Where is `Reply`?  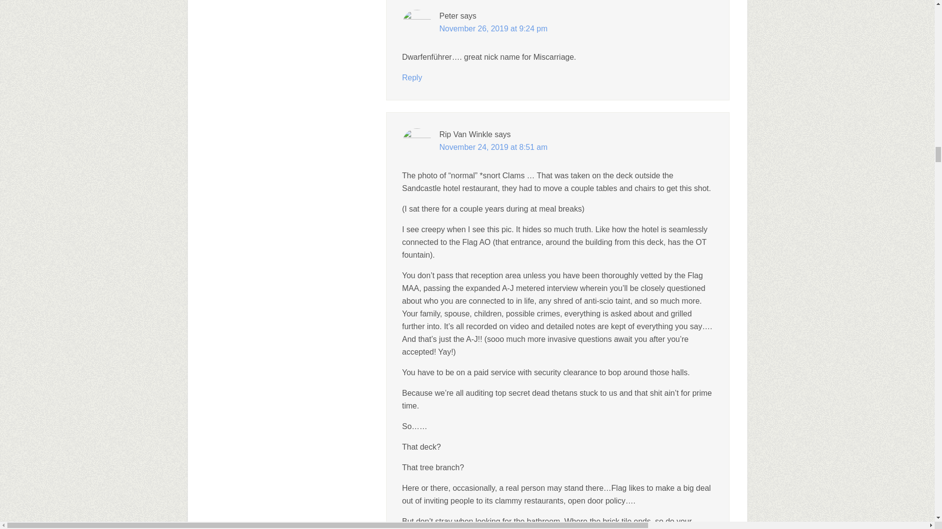 Reply is located at coordinates (412, 77).